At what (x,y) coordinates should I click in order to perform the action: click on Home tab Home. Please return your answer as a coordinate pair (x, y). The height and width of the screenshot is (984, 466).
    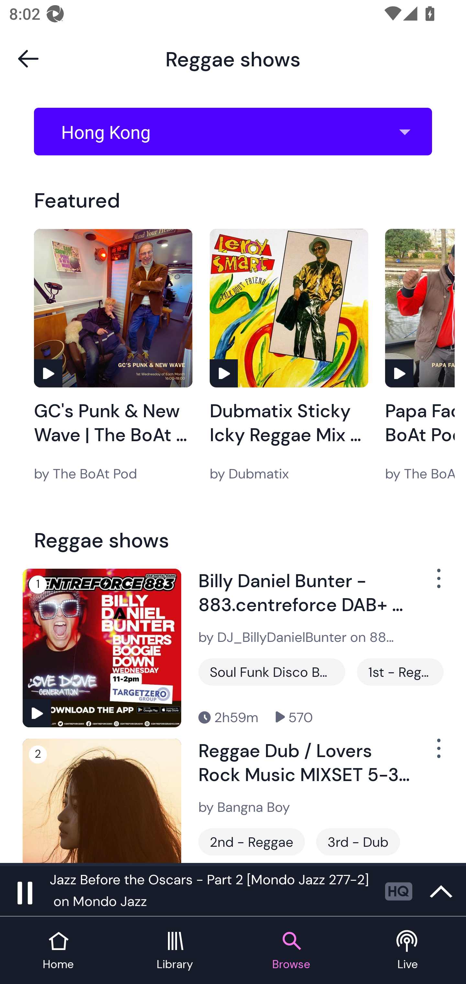
    Looking at the image, I should click on (58, 951).